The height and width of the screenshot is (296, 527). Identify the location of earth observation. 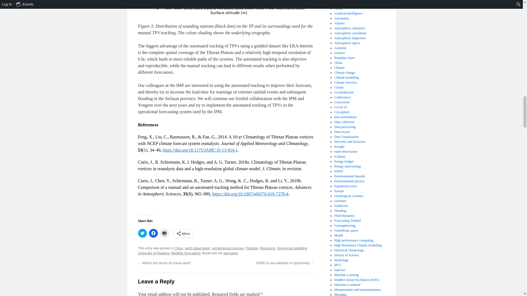
(198, 248).